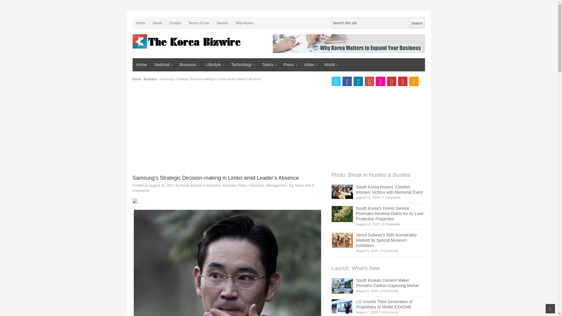 This screenshot has width=562, height=316. I want to click on Terms of Use, so click(199, 23).